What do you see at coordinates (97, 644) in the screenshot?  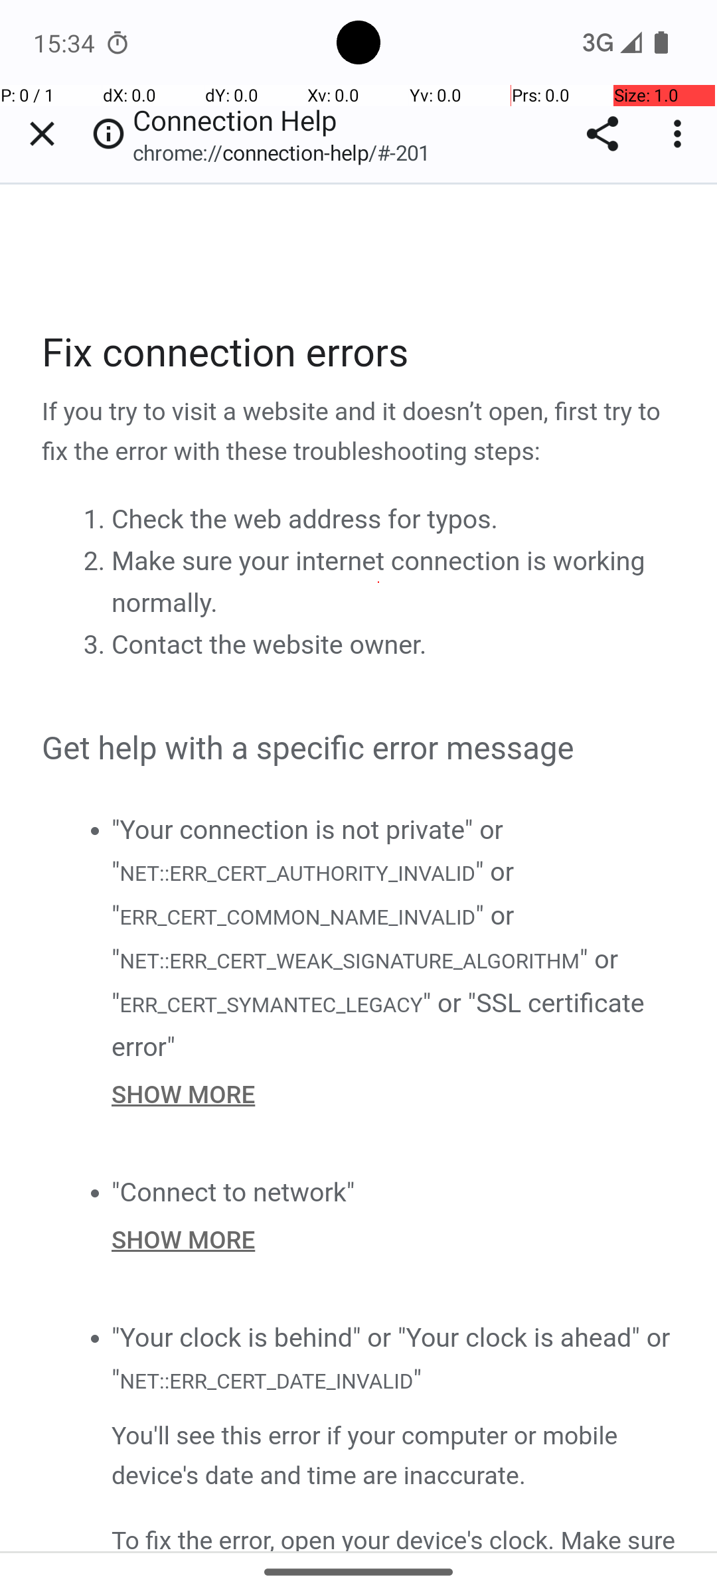 I see `3. ` at bounding box center [97, 644].